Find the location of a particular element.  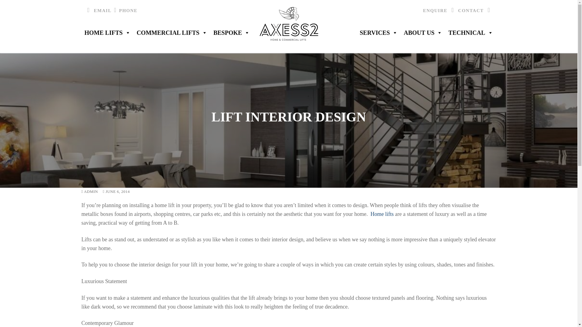

COMMERCIAL LIFTS is located at coordinates (172, 33).